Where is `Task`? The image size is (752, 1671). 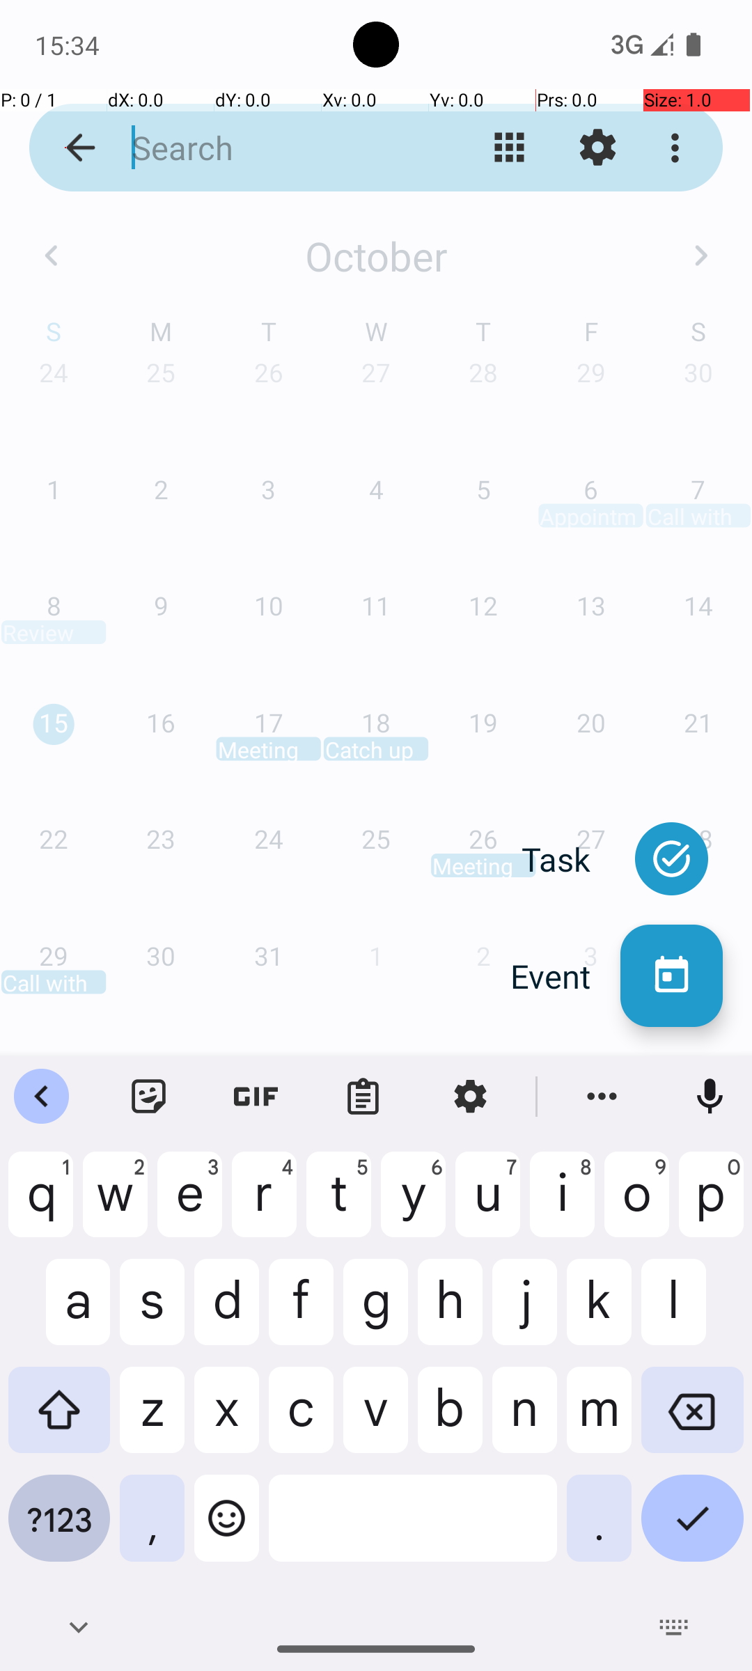
Task is located at coordinates (571, 859).